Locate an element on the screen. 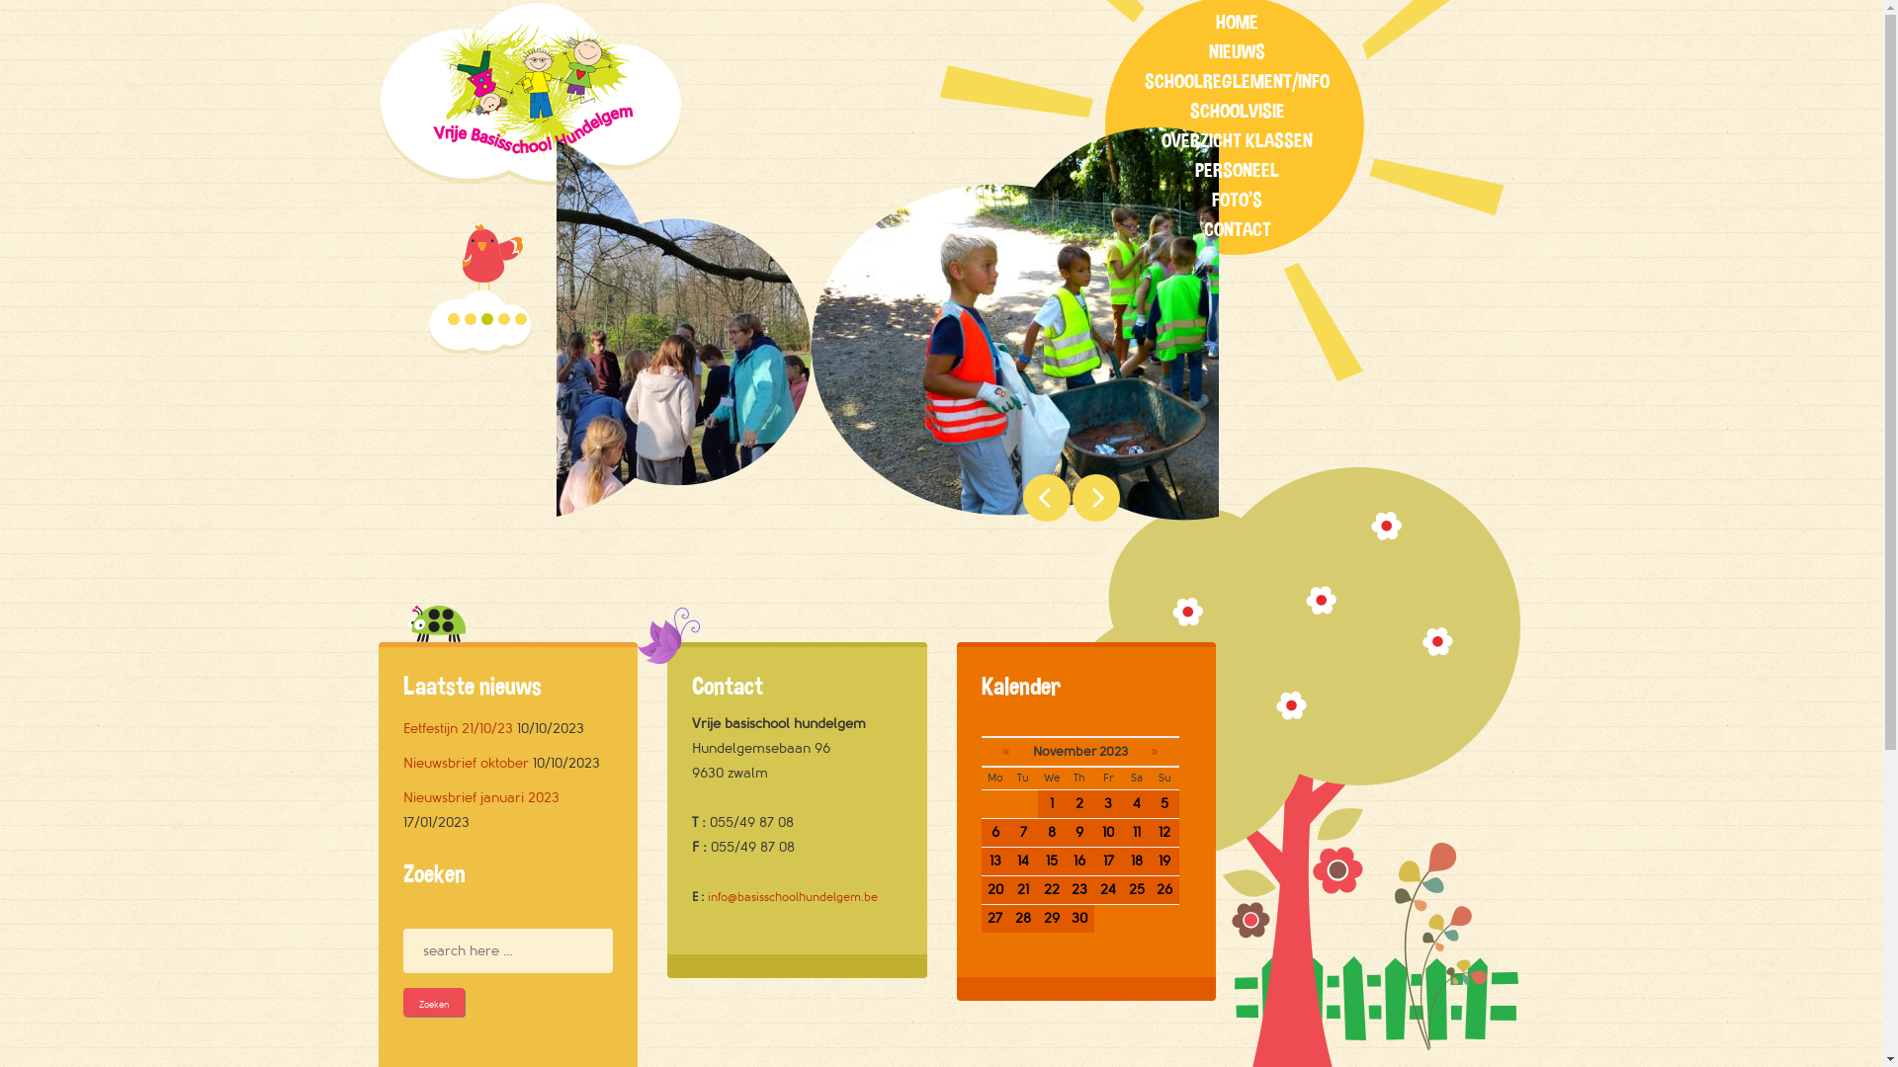  24 is located at coordinates (1109, 890).